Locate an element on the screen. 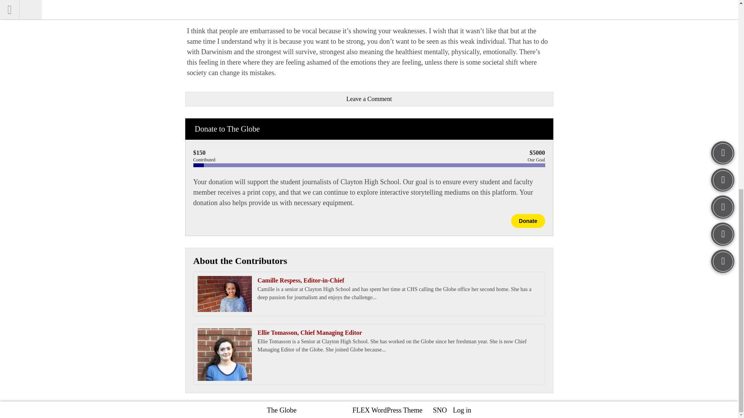 This screenshot has width=744, height=418. Donate is located at coordinates (528, 221).